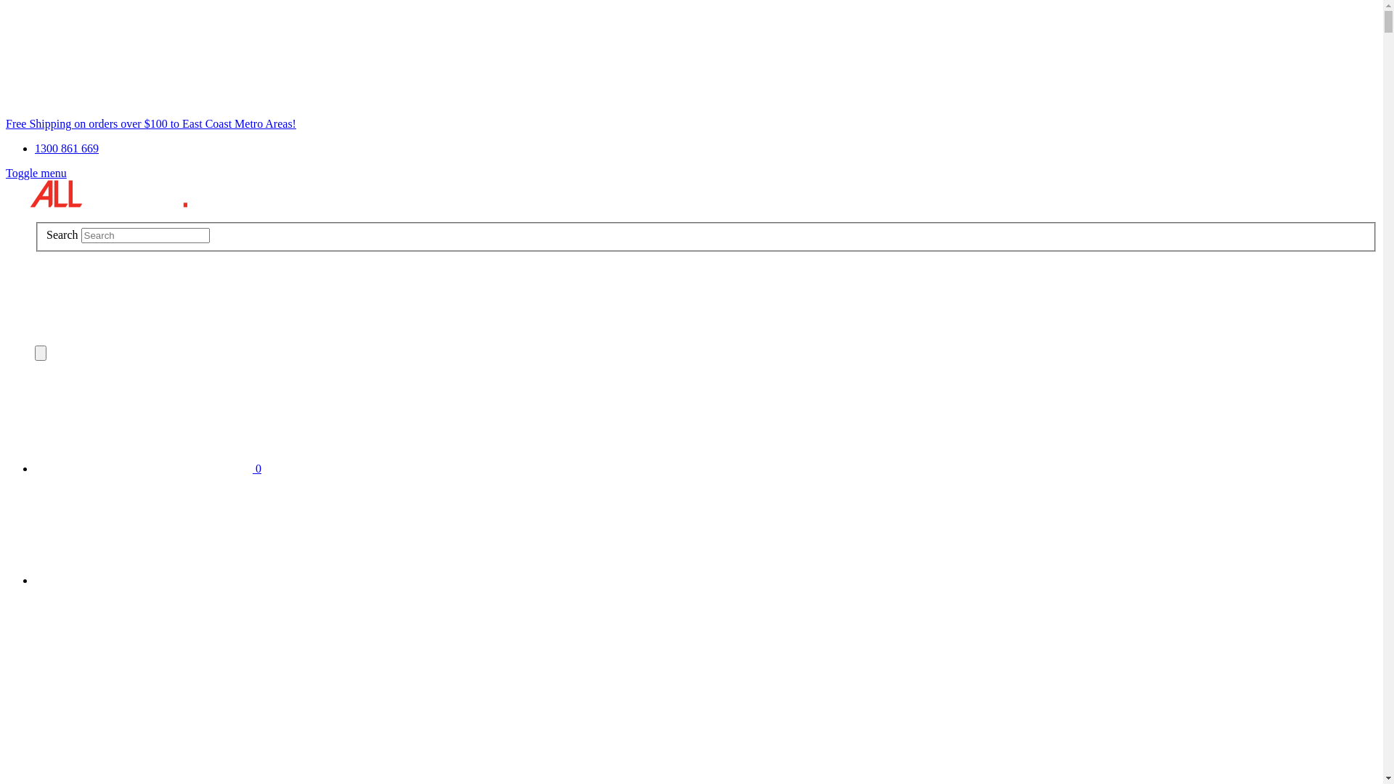 The height and width of the screenshot is (784, 1394). I want to click on 1300 861 669, so click(67, 148).